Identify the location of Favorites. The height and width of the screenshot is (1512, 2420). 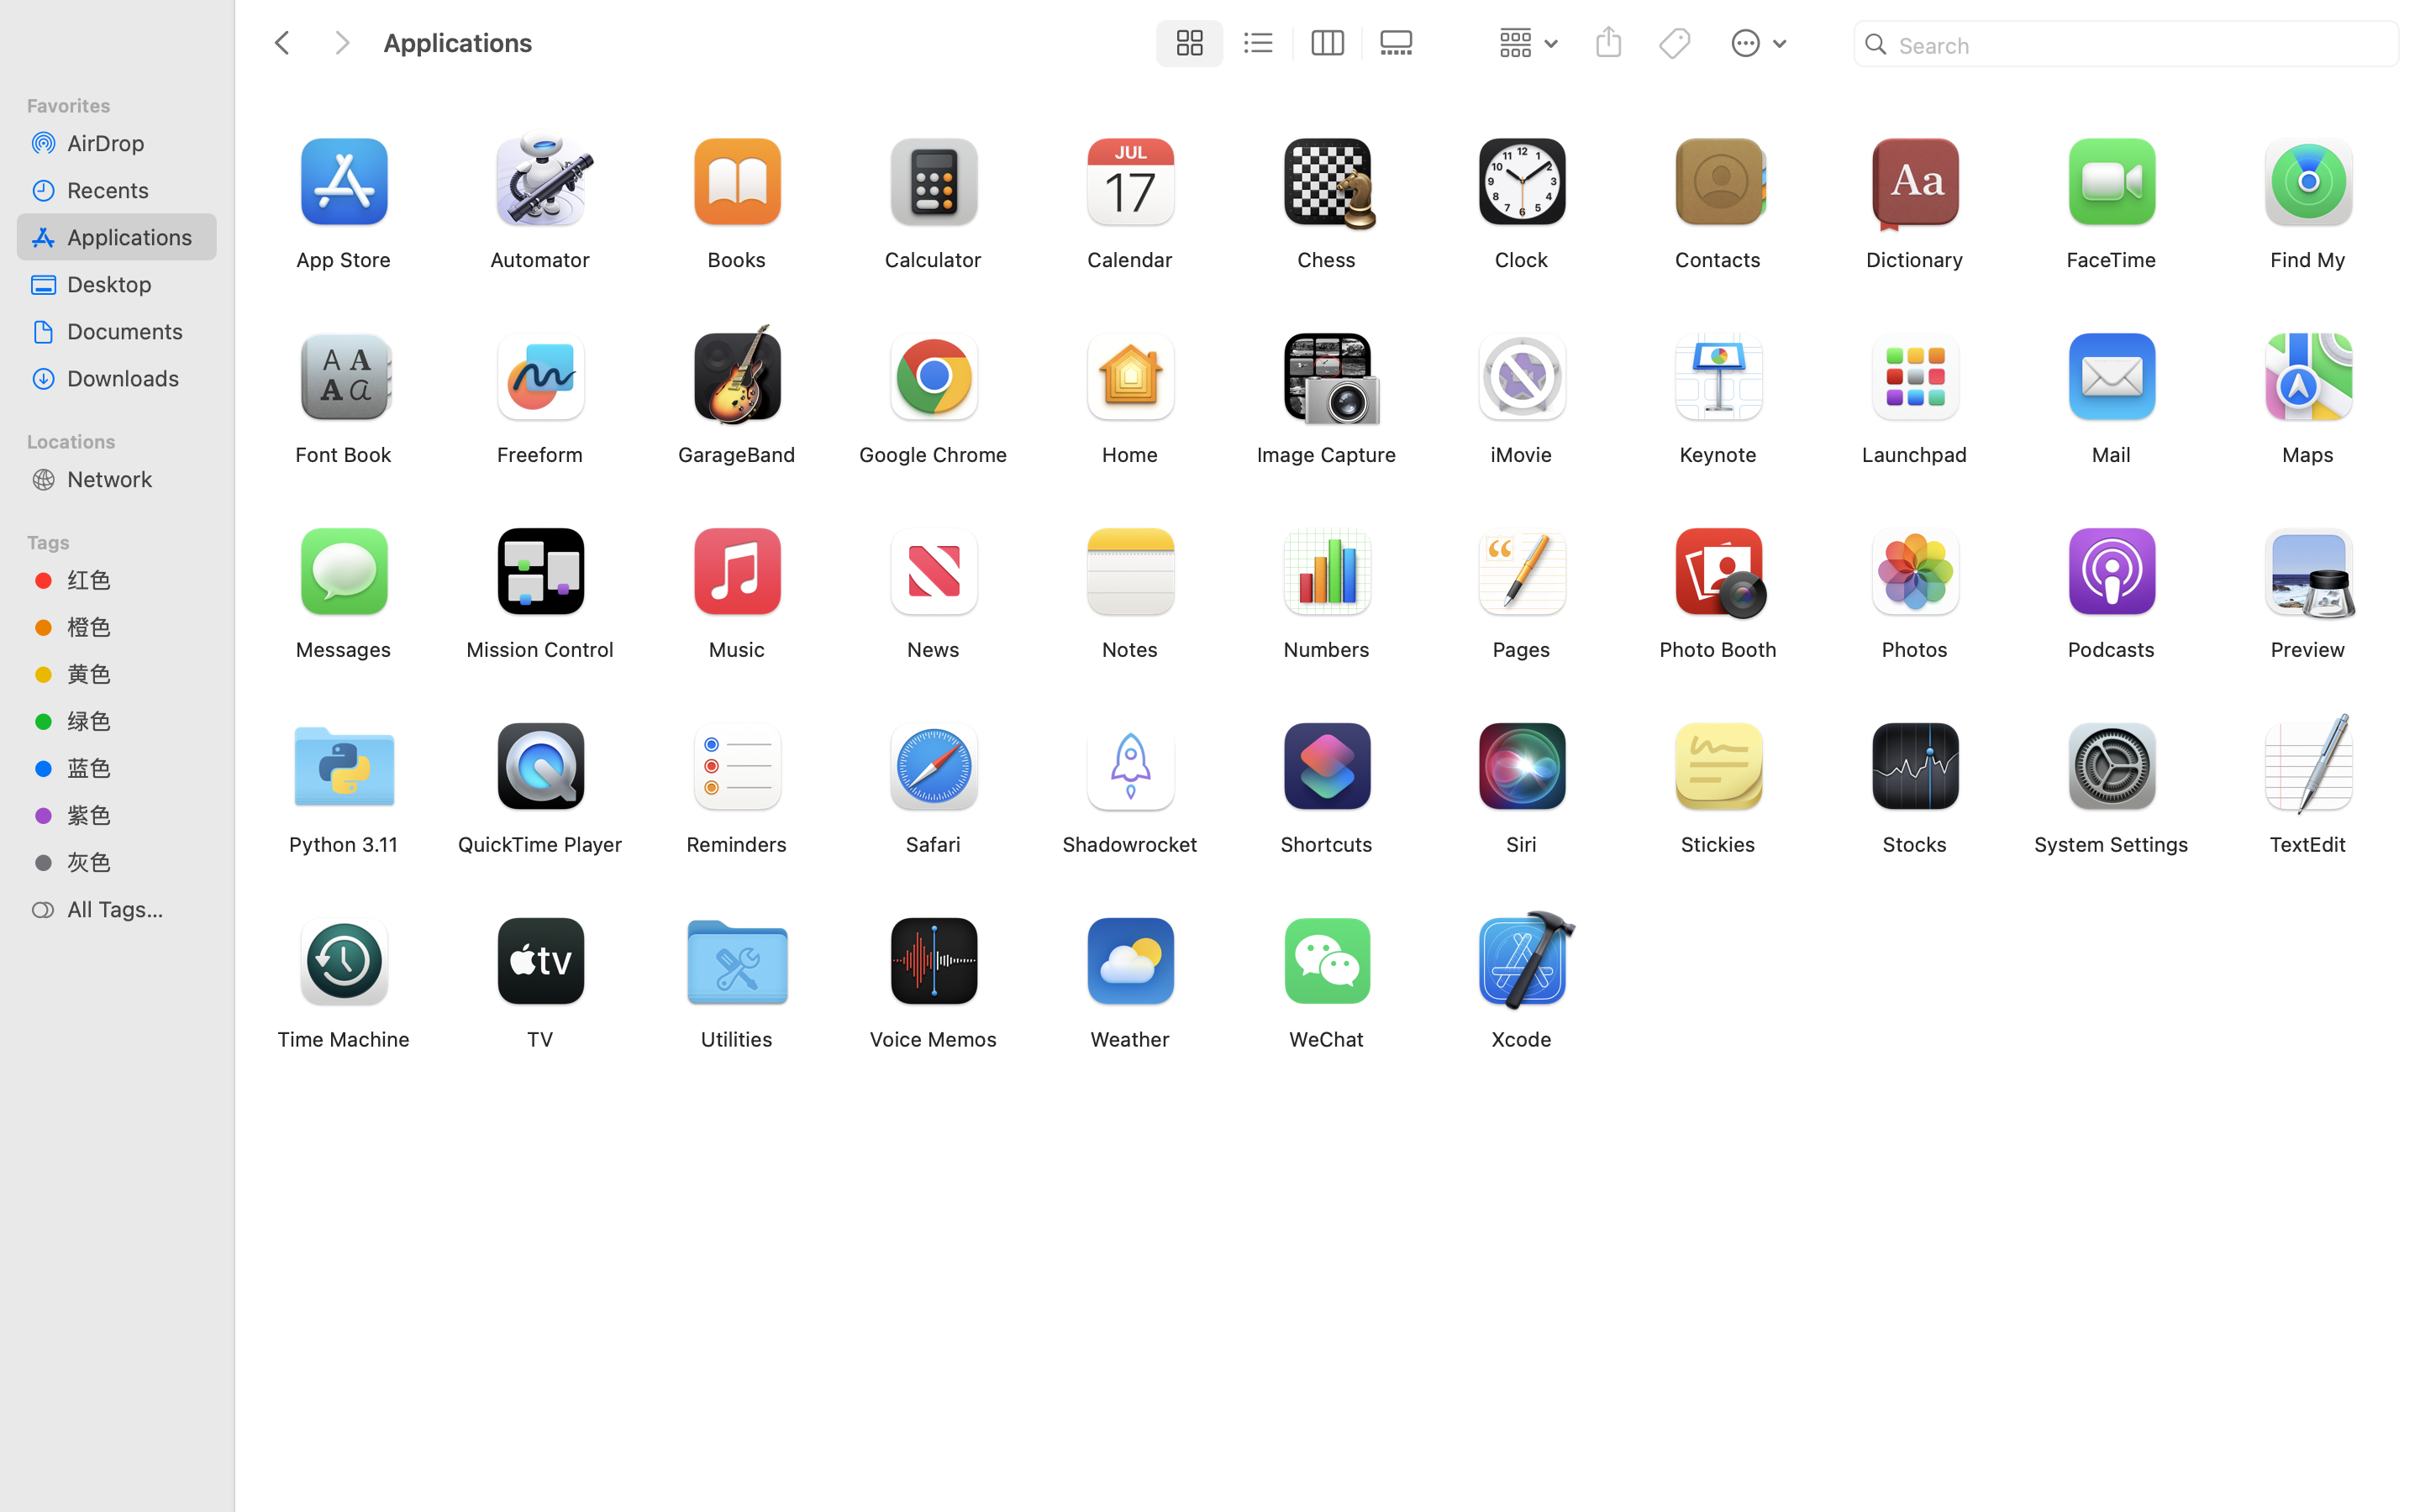
(127, 103).